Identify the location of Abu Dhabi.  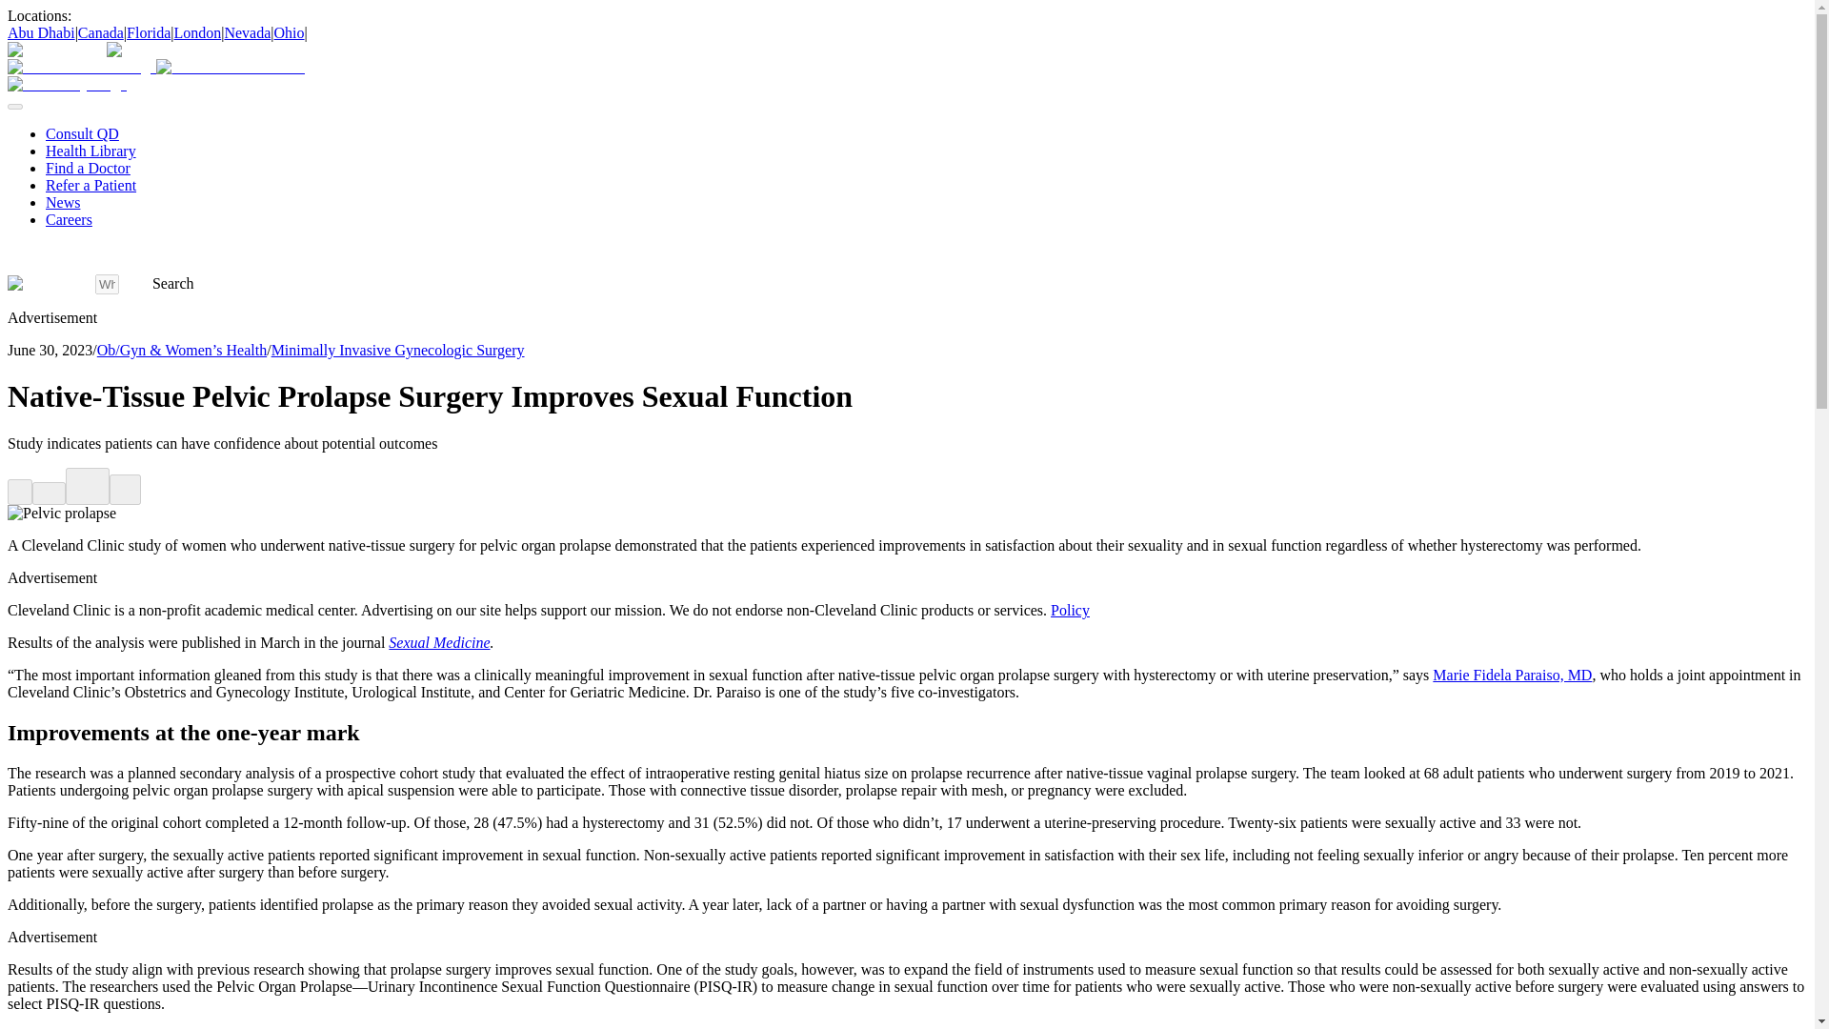
(40, 32).